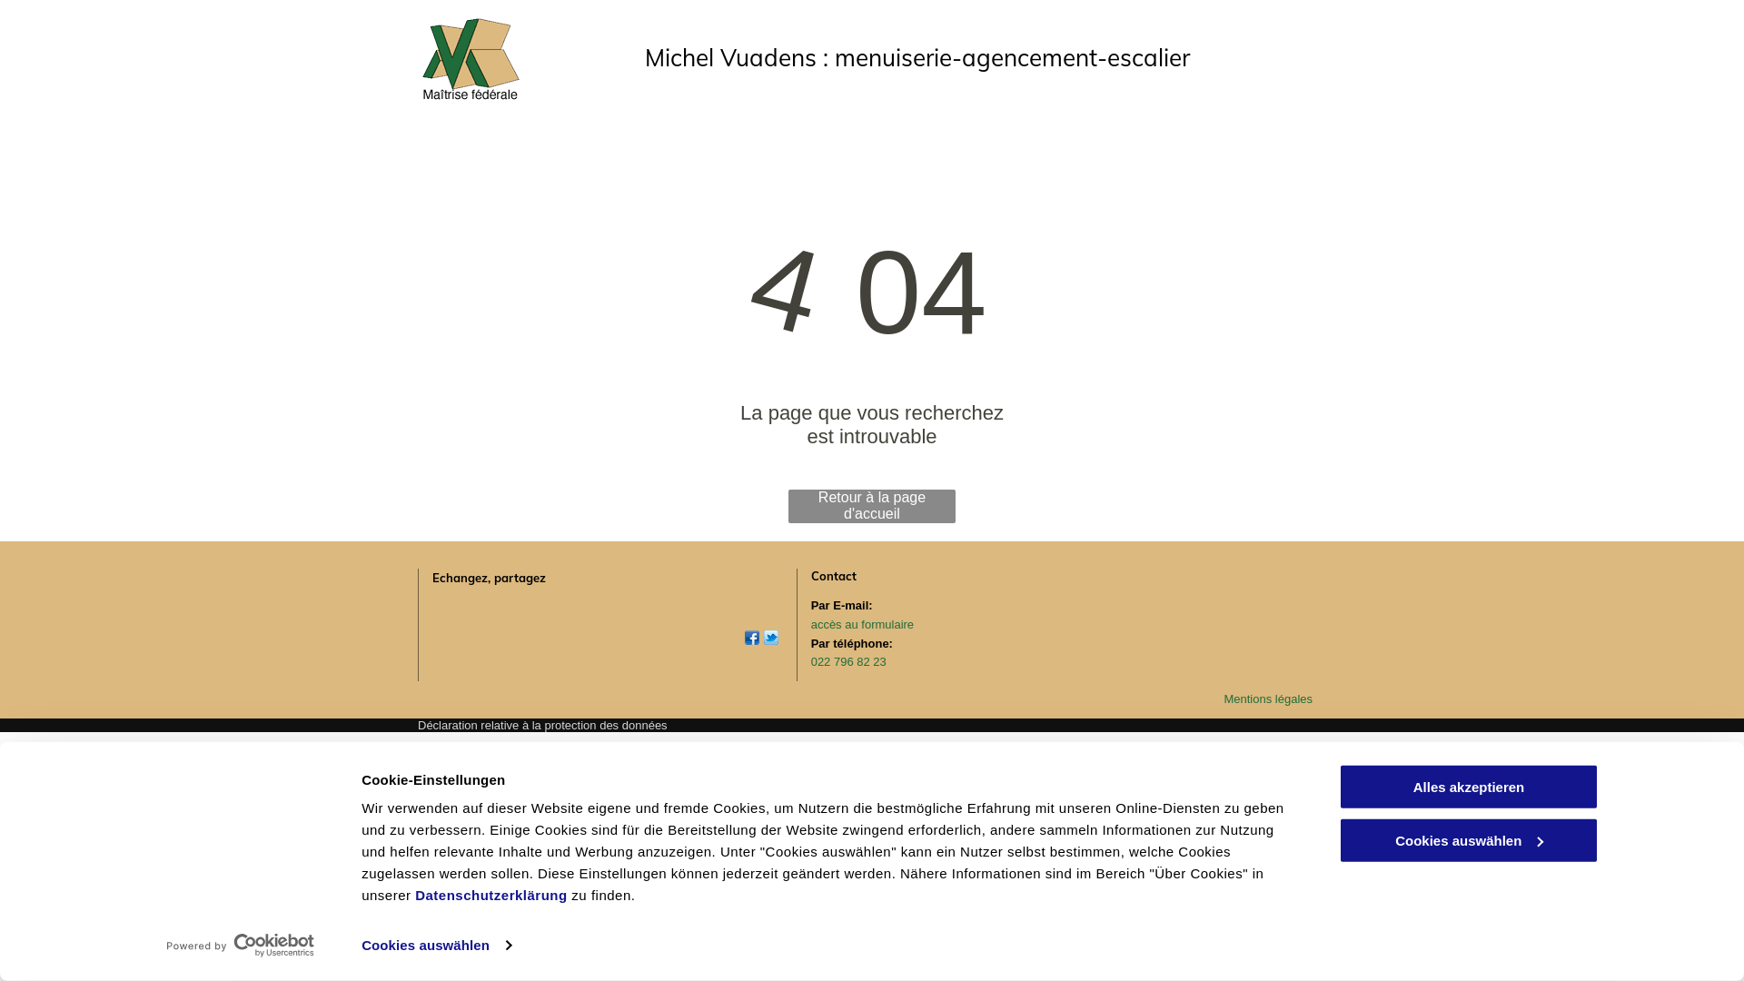 The width and height of the screenshot is (1744, 981). What do you see at coordinates (473, 618) in the screenshot?
I see `fb:like Facebook Social Plugin` at bounding box center [473, 618].